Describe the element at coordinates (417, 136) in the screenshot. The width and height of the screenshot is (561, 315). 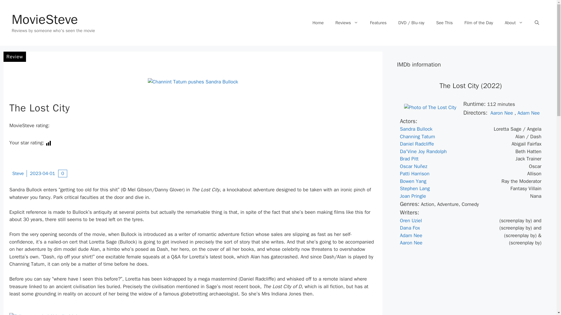
I see `Channing Tatum` at that location.